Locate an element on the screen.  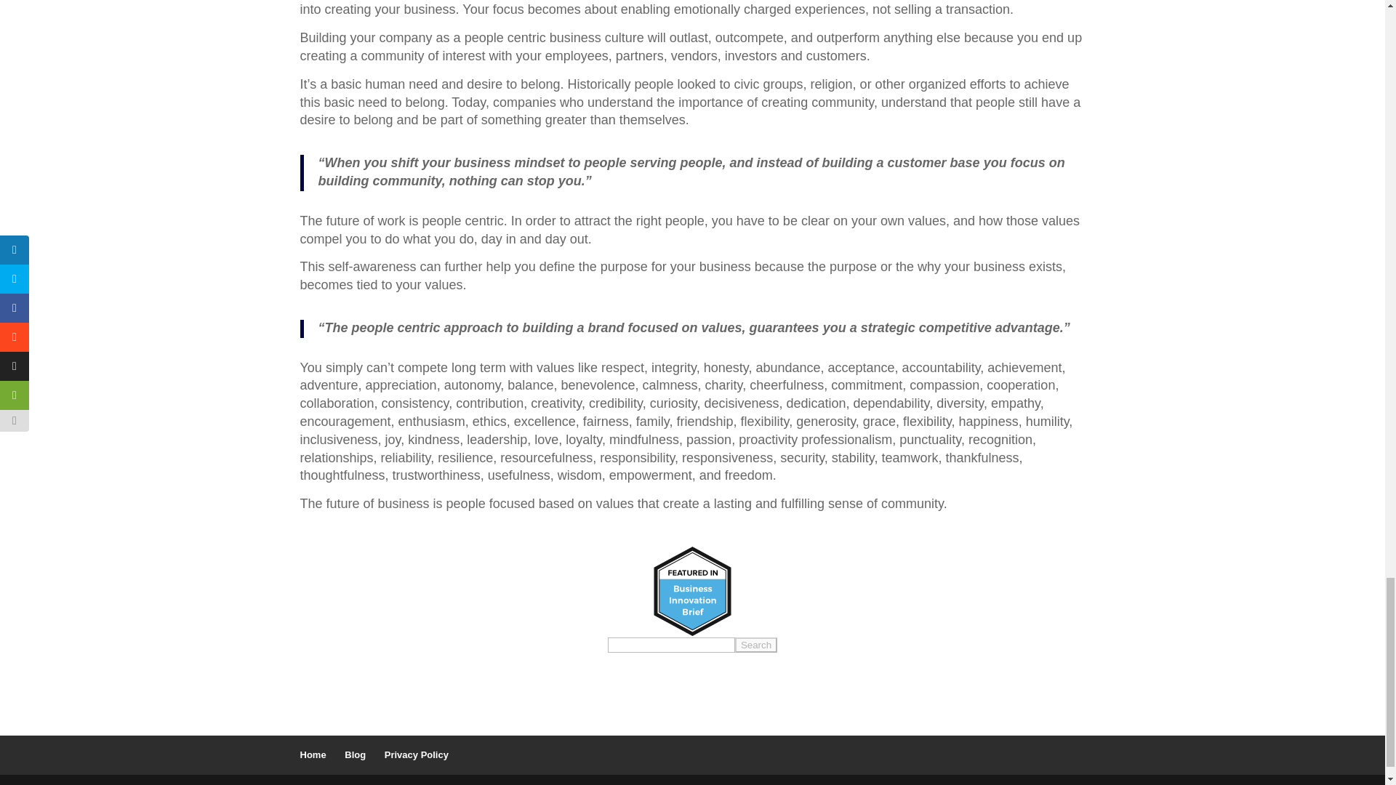
Home is located at coordinates (313, 754).